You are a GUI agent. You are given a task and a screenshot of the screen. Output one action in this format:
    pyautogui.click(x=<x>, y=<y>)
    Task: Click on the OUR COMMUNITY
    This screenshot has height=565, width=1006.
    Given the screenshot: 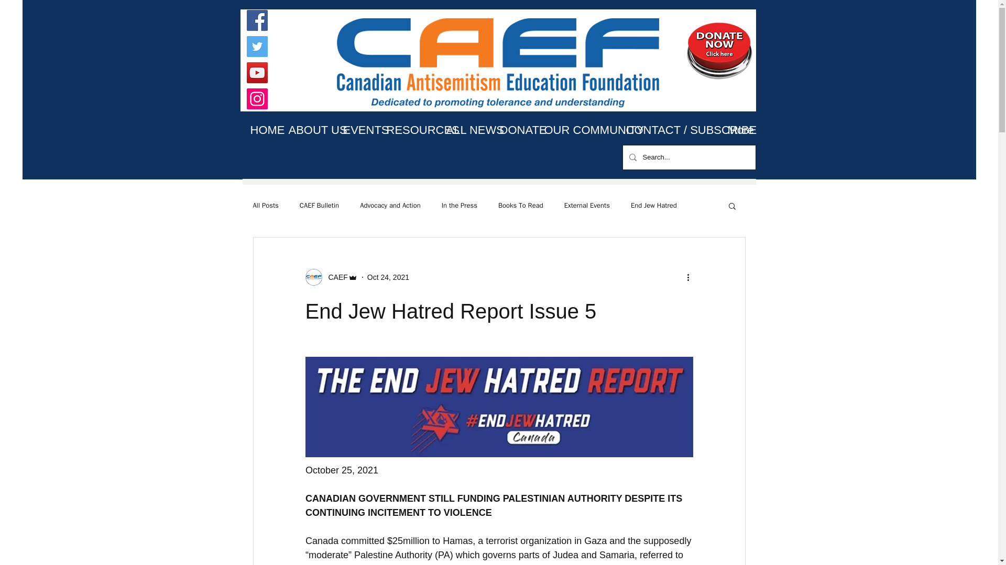 What is the action you would take?
    pyautogui.click(x=577, y=130)
    